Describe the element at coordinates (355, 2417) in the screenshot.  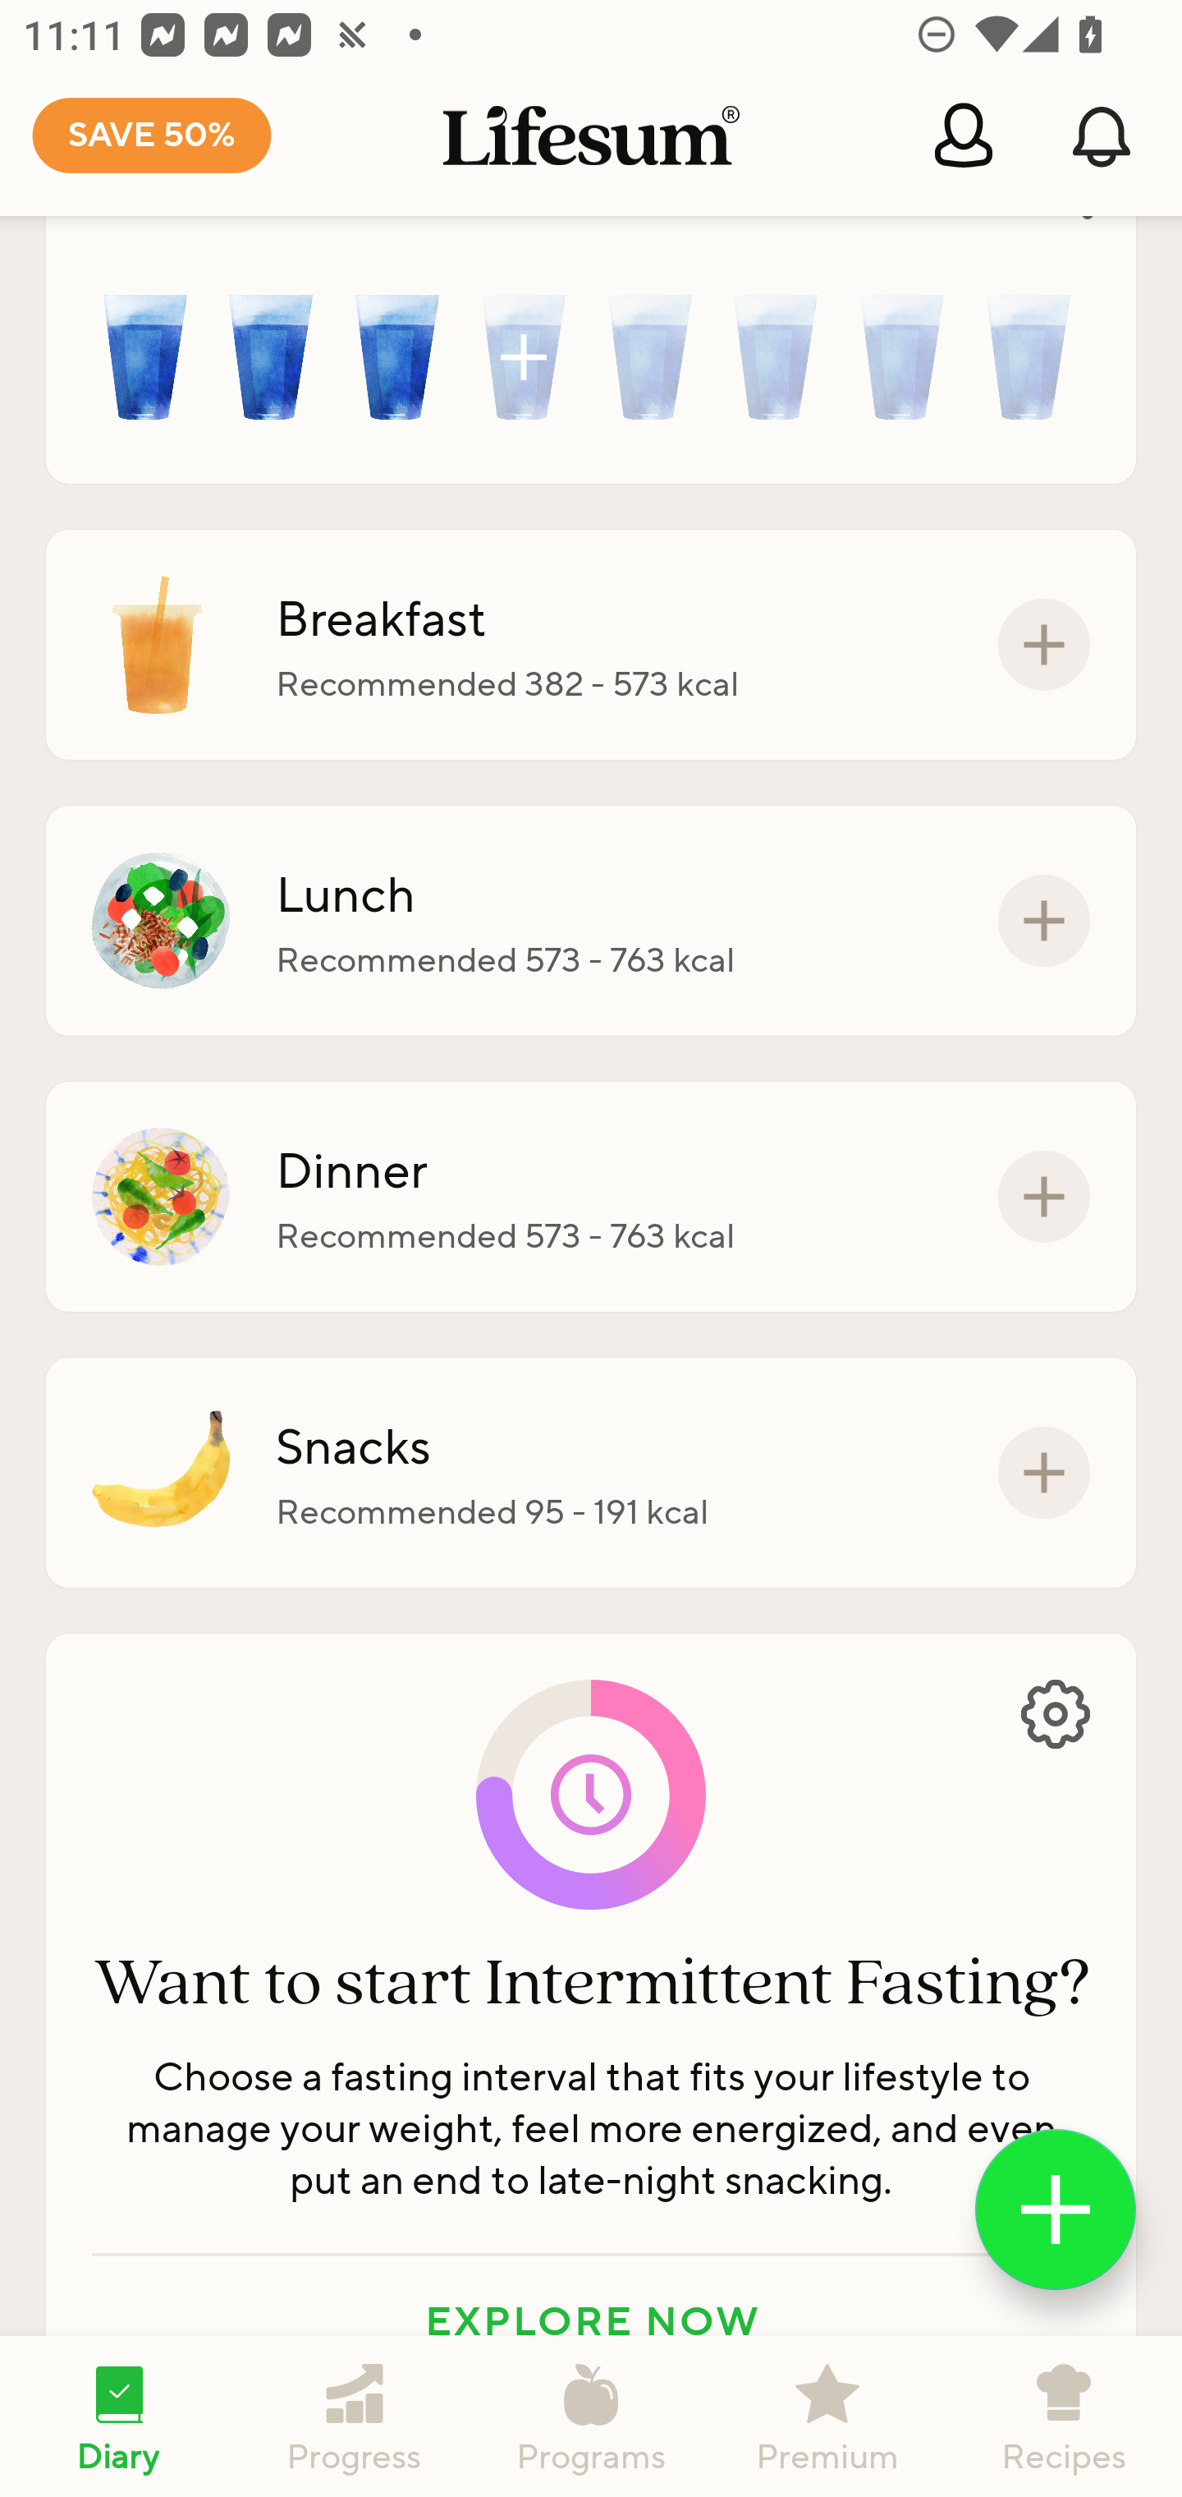
I see `Progress` at that location.